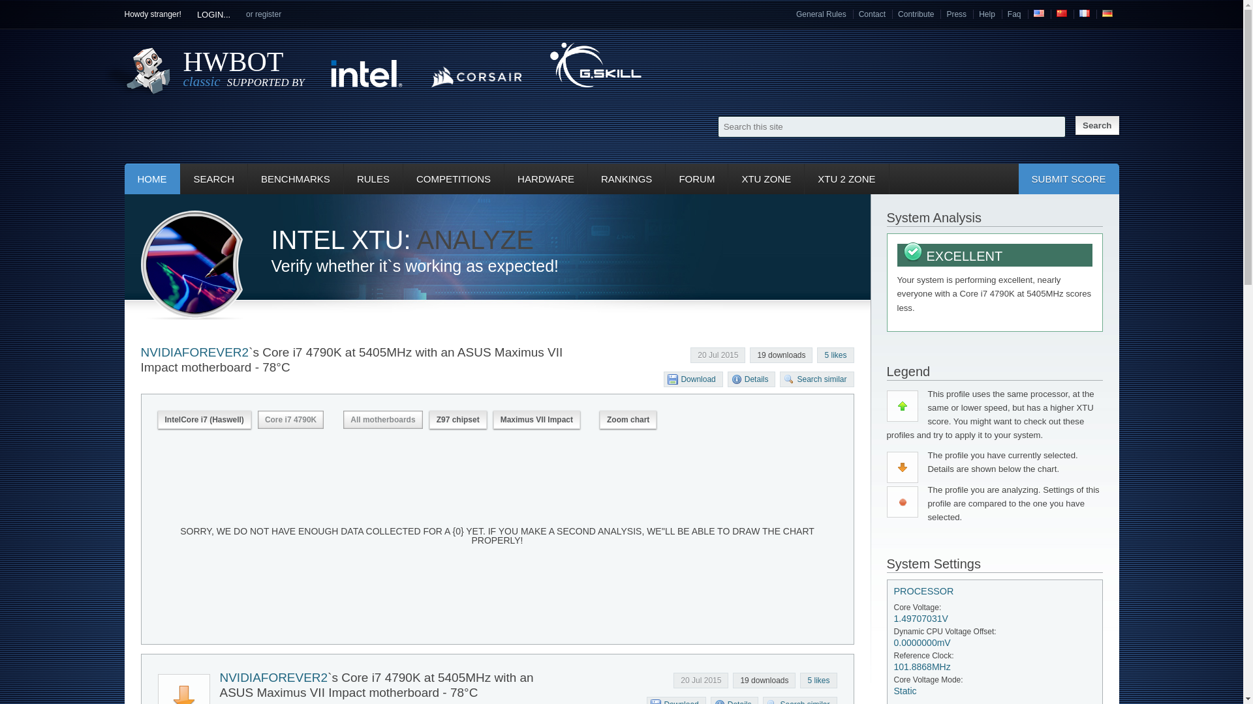 This screenshot has height=704, width=1253. Describe the element at coordinates (243, 76) in the screenshot. I see `Back to home` at that location.